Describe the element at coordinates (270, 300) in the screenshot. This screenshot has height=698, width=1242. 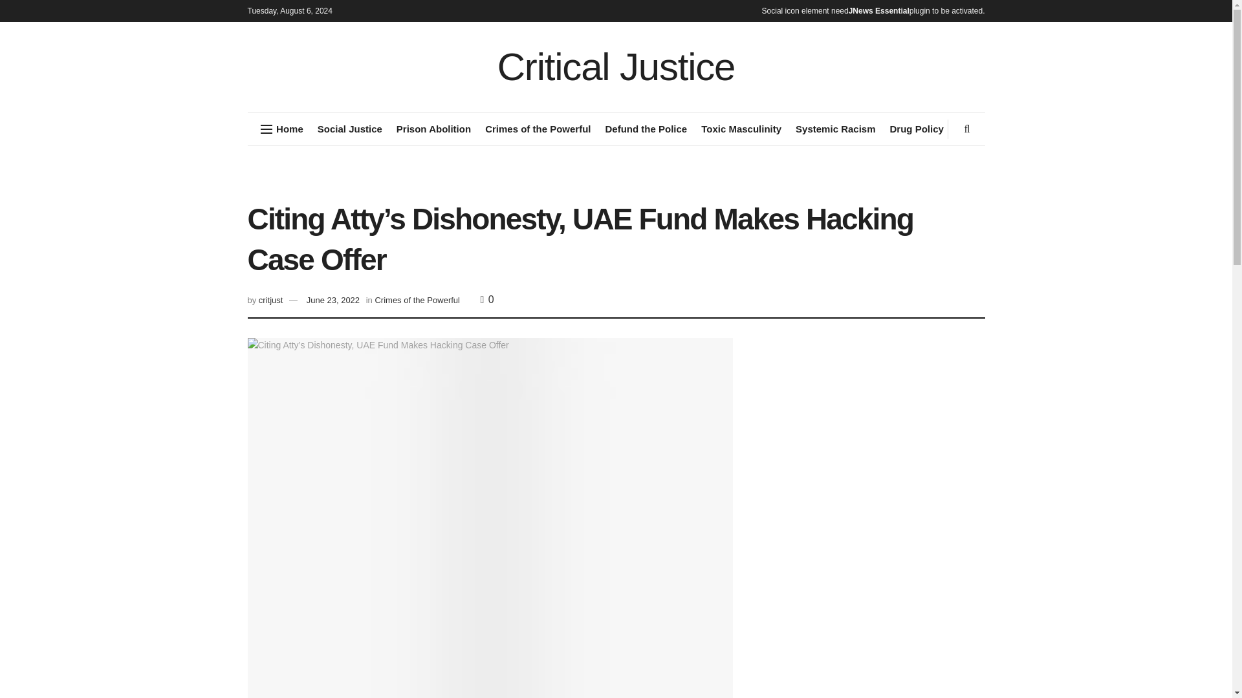
I see `critjust` at that location.